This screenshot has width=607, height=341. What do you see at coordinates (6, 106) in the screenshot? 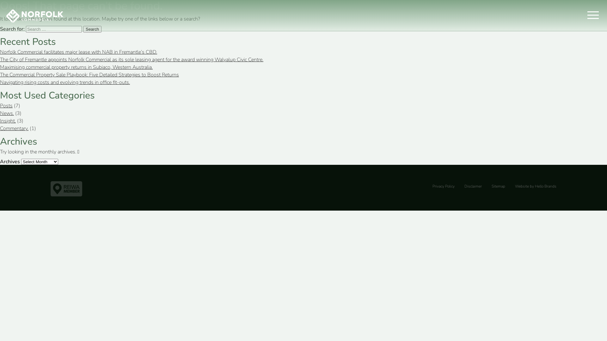
I see `Posts` at bounding box center [6, 106].